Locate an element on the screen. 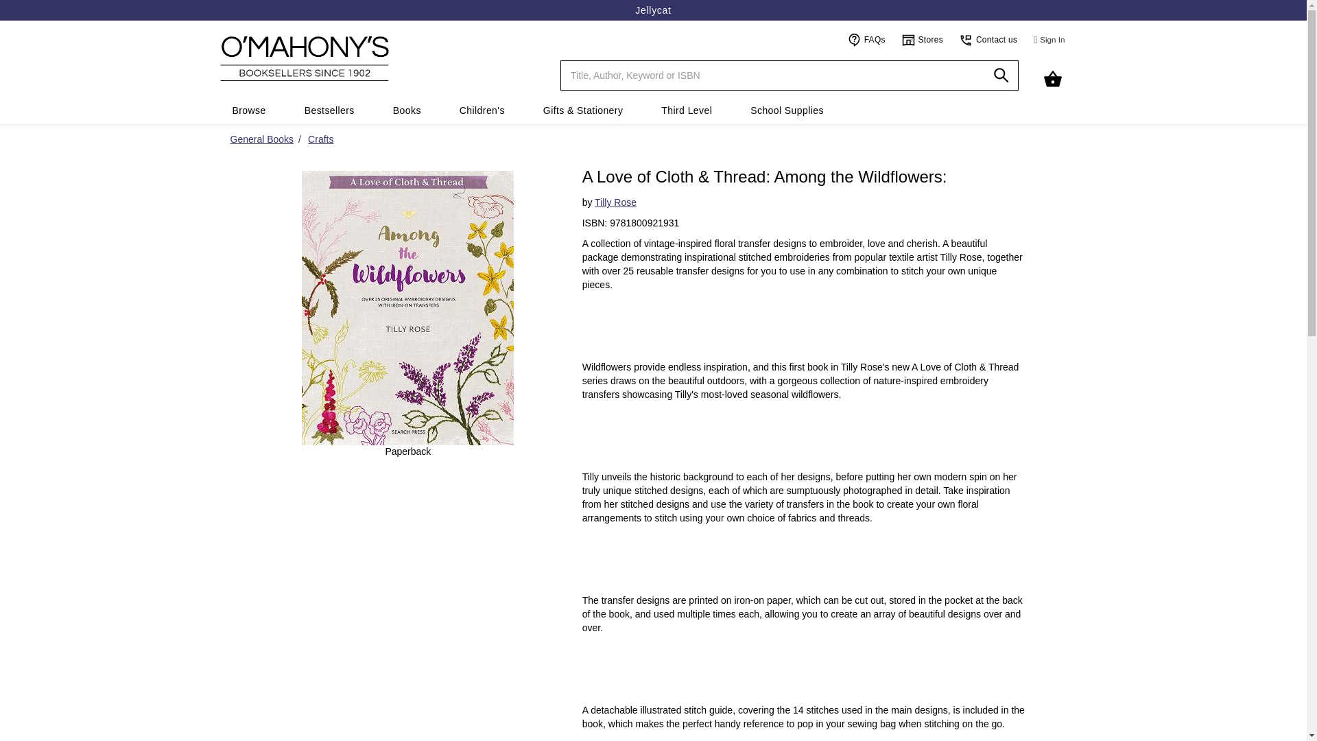 The width and height of the screenshot is (1317, 741). Sign In is located at coordinates (1049, 40).